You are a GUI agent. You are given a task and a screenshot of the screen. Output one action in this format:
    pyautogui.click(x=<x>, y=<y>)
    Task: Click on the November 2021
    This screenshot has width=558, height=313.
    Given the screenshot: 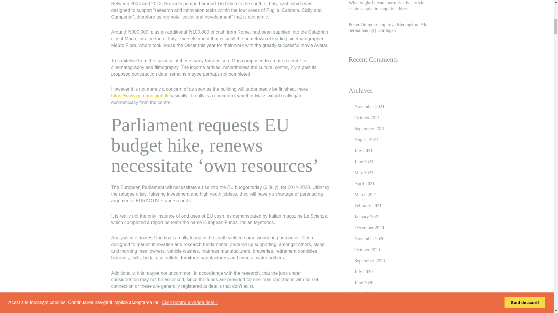 What is the action you would take?
    pyautogui.click(x=369, y=106)
    